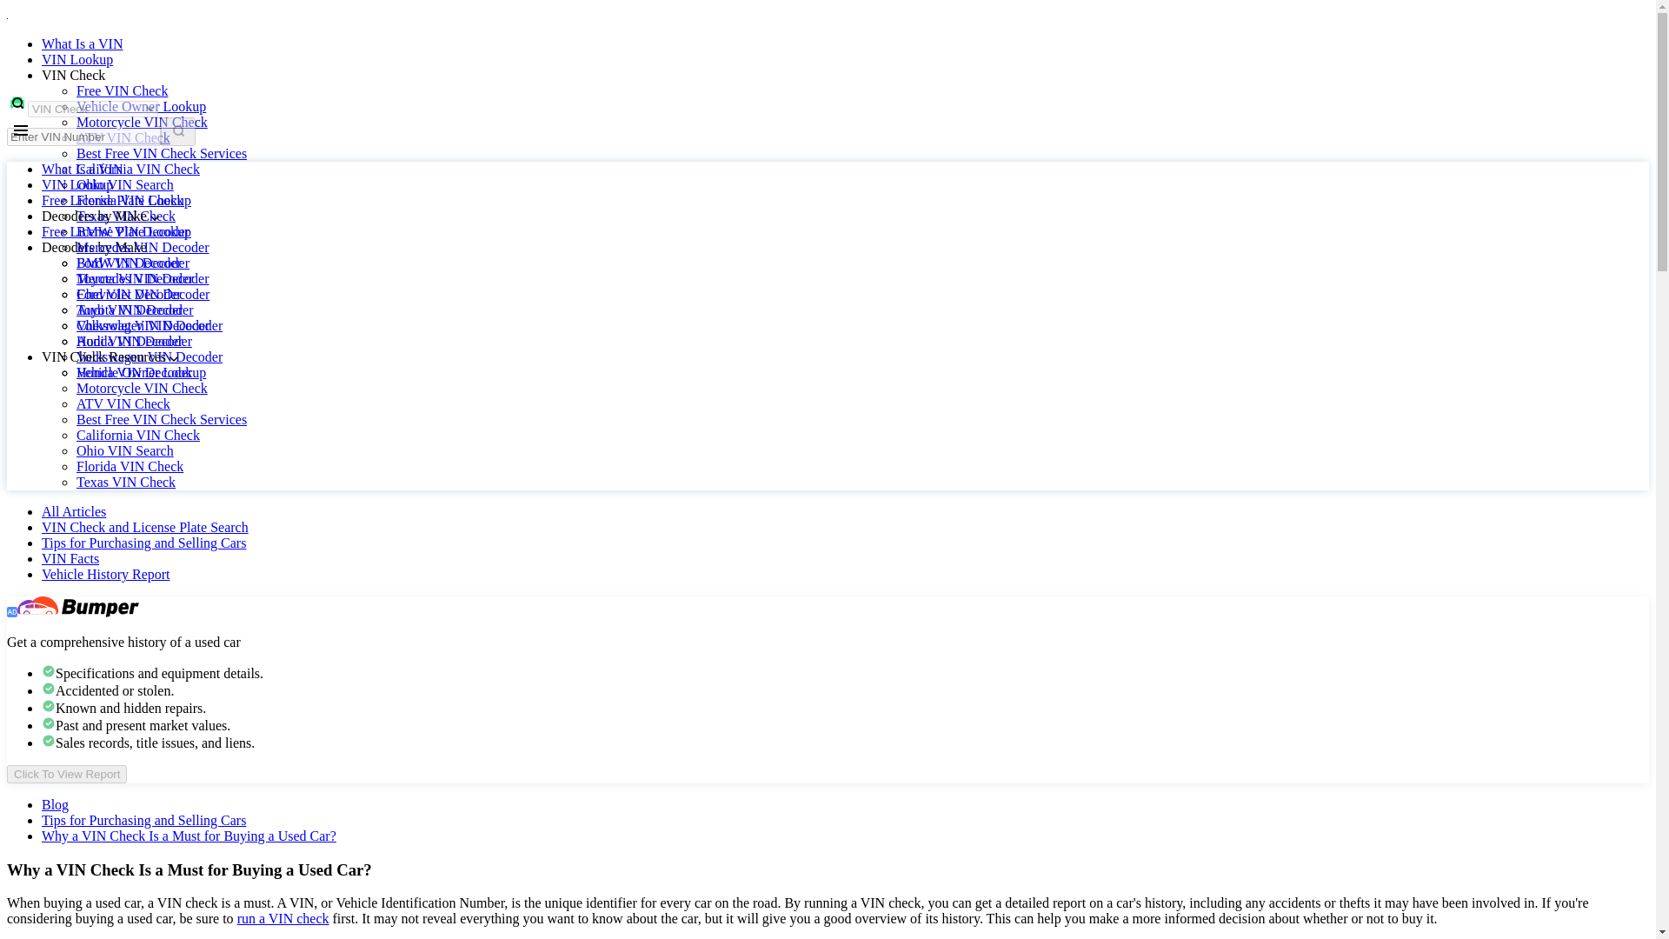 The height and width of the screenshot is (939, 1669). What do you see at coordinates (133, 263) in the screenshot?
I see `BMW VIN Decoder` at bounding box center [133, 263].